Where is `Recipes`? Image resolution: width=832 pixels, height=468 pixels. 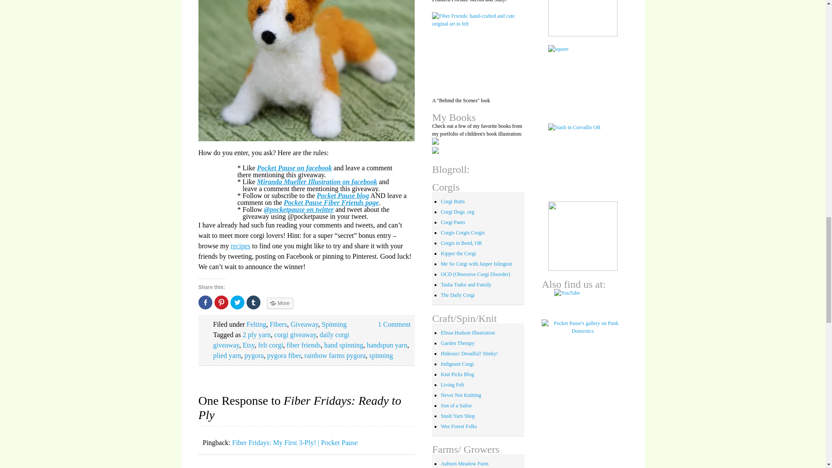 Recipes is located at coordinates (240, 245).